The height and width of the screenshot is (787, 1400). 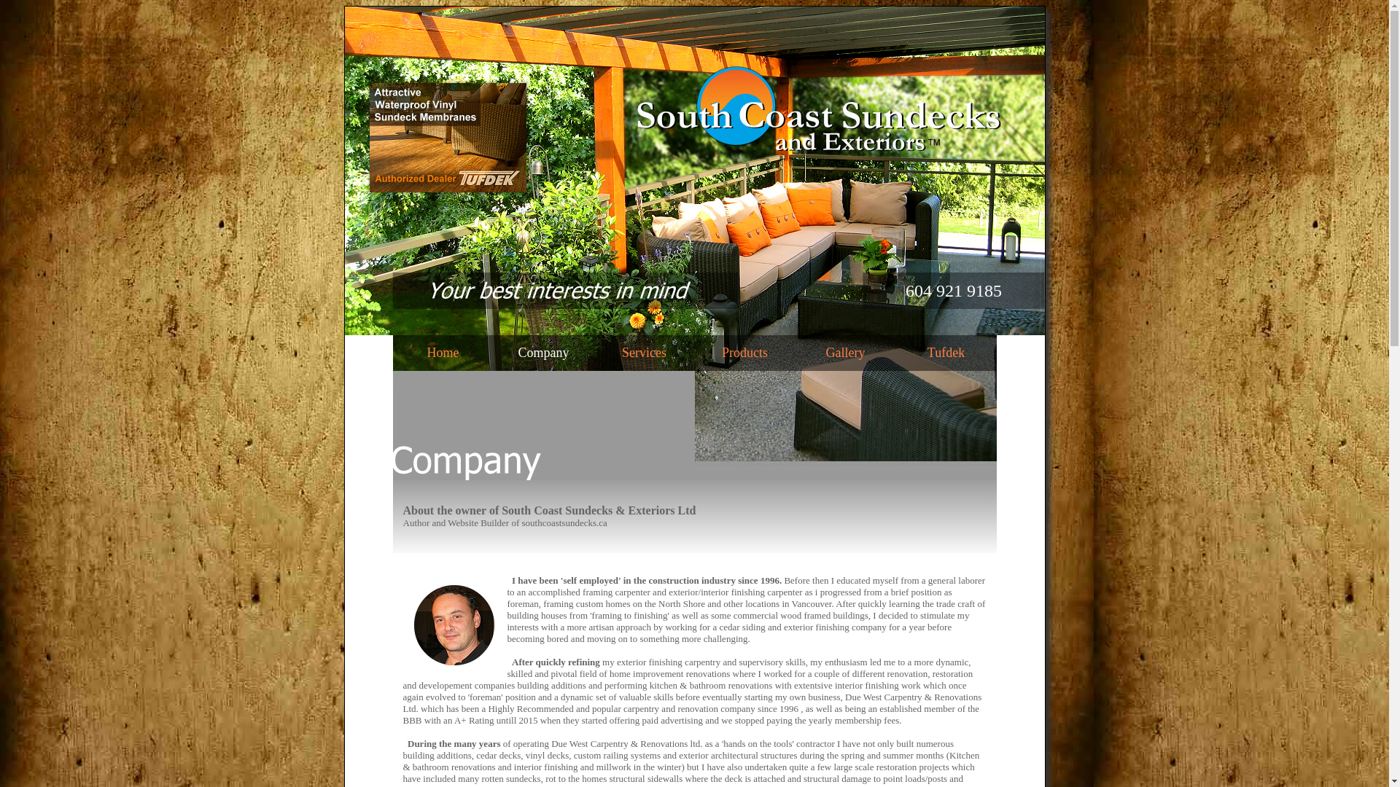 What do you see at coordinates (845, 353) in the screenshot?
I see `Gallery` at bounding box center [845, 353].